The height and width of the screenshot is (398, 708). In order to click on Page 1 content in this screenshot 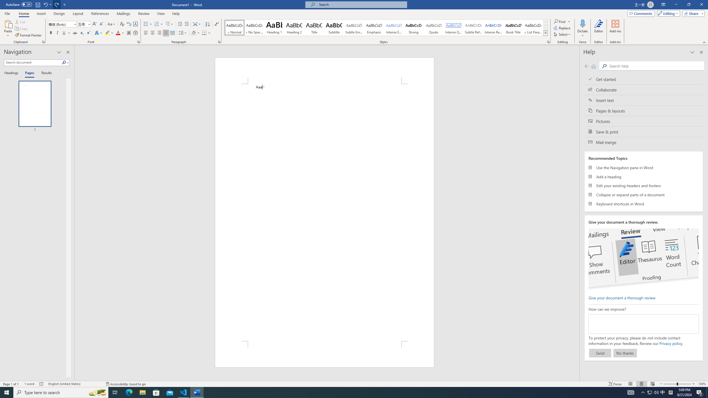, I will do `click(325, 212)`.